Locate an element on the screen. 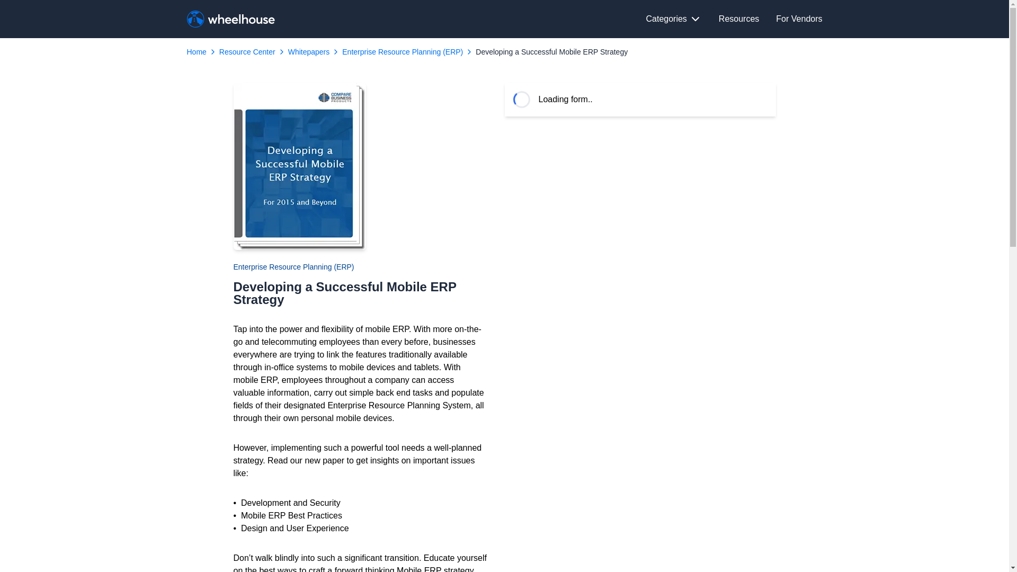  For Vendors is located at coordinates (799, 19).